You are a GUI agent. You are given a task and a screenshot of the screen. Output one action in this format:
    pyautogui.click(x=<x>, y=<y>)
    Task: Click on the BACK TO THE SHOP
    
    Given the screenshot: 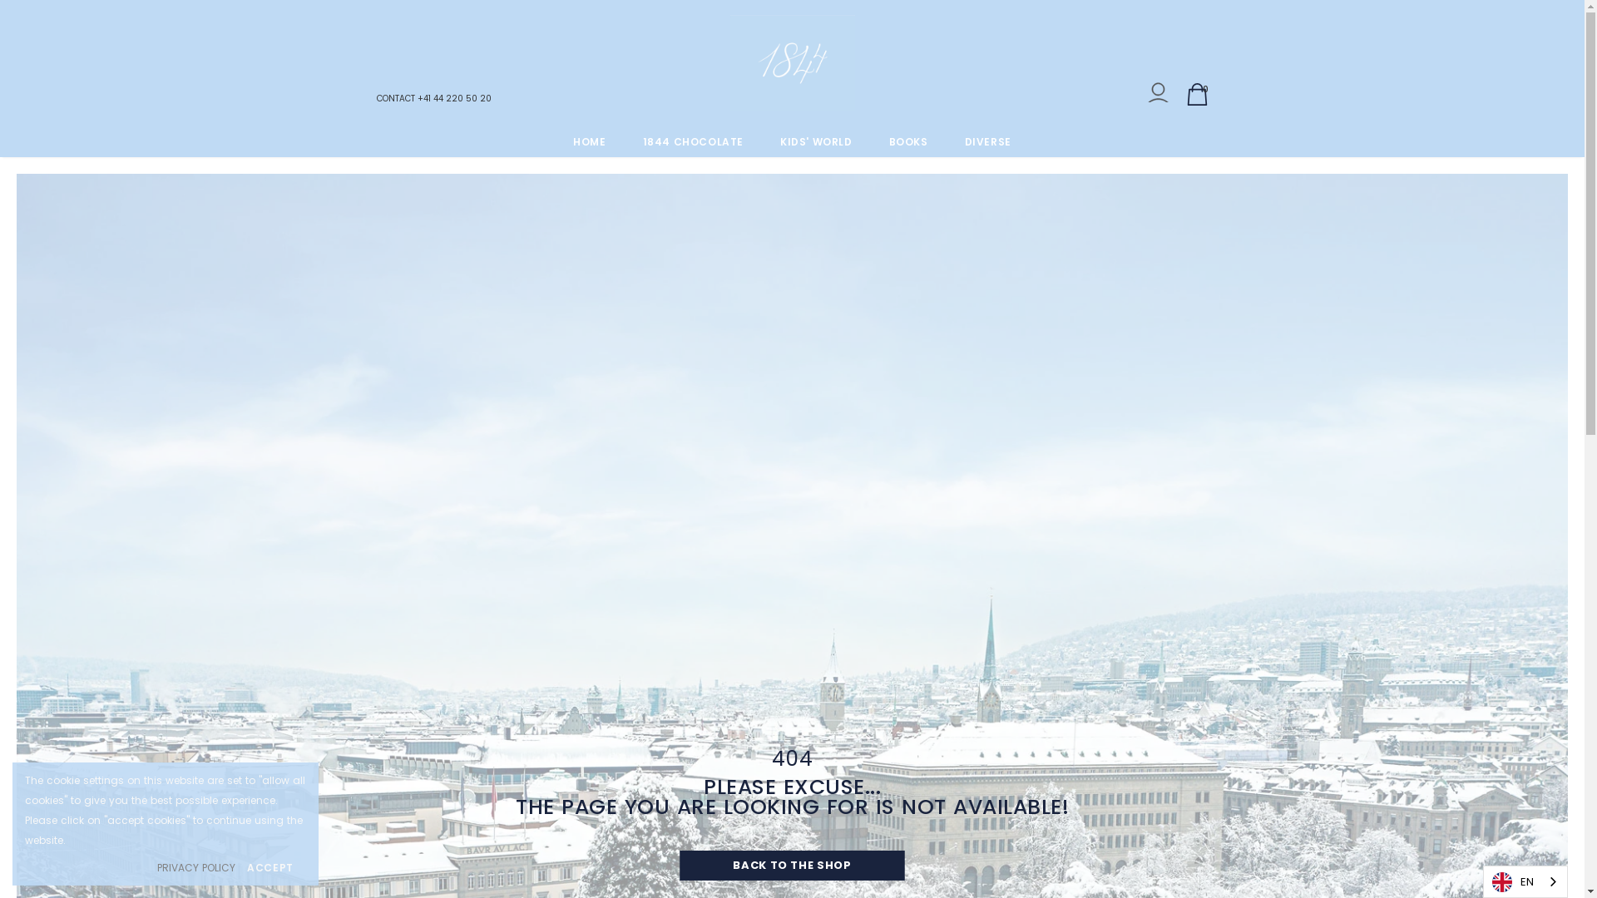 What is the action you would take?
    pyautogui.click(x=793, y=866)
    